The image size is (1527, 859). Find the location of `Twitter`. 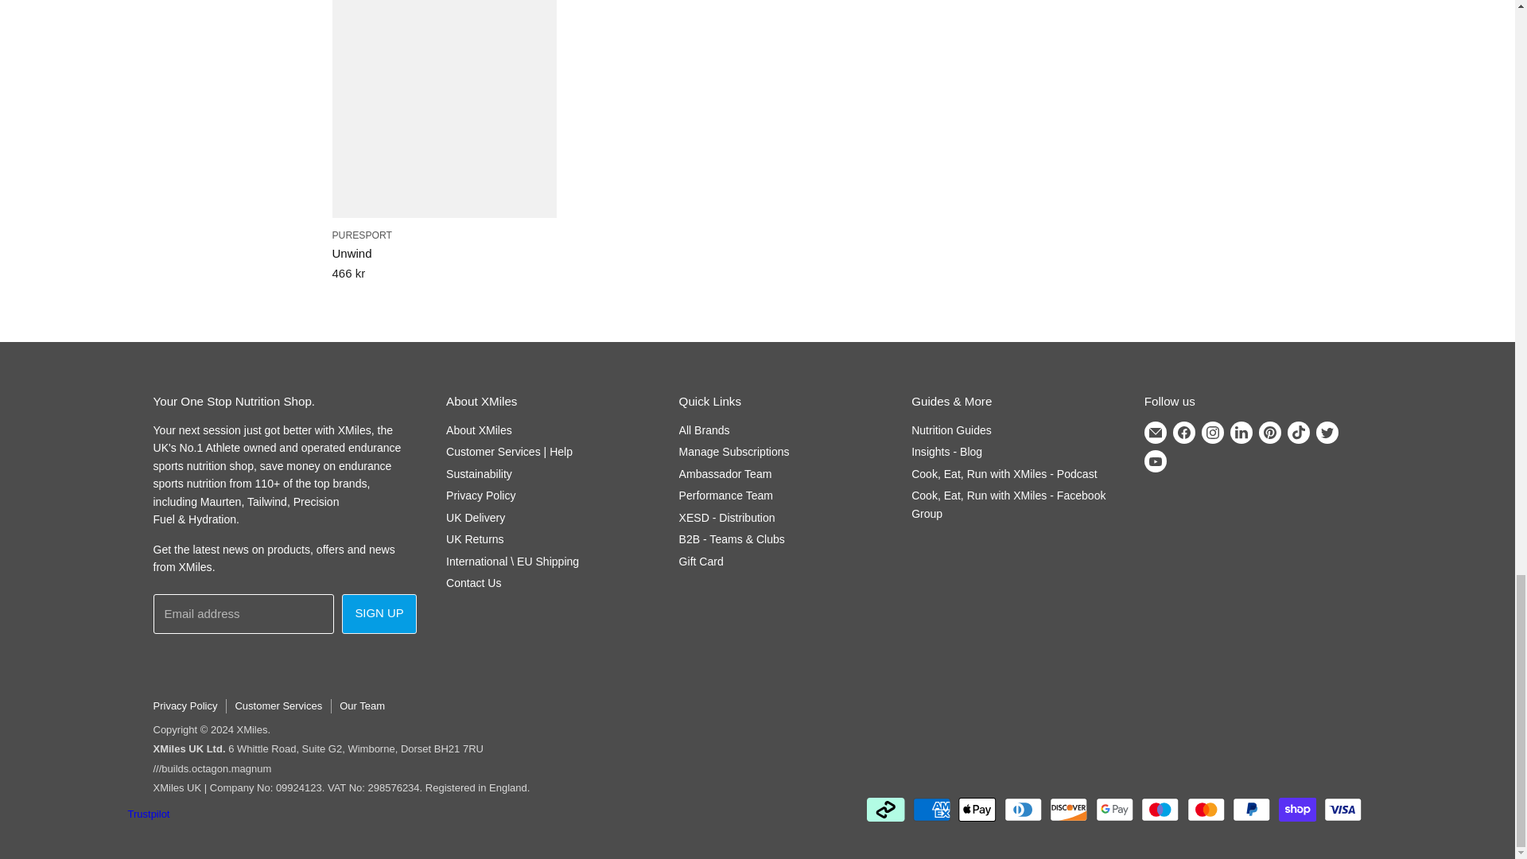

Twitter is located at coordinates (1327, 432).